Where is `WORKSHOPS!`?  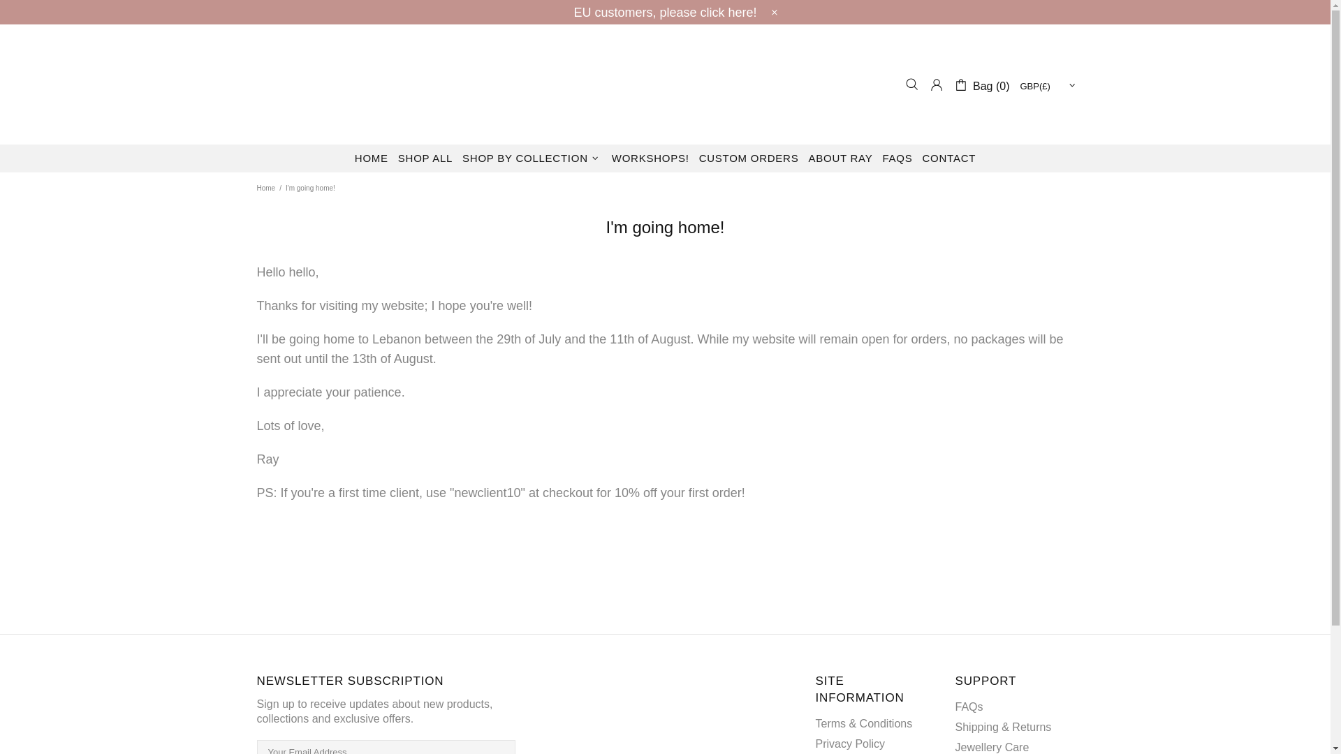
WORKSHOPS! is located at coordinates (651, 158).